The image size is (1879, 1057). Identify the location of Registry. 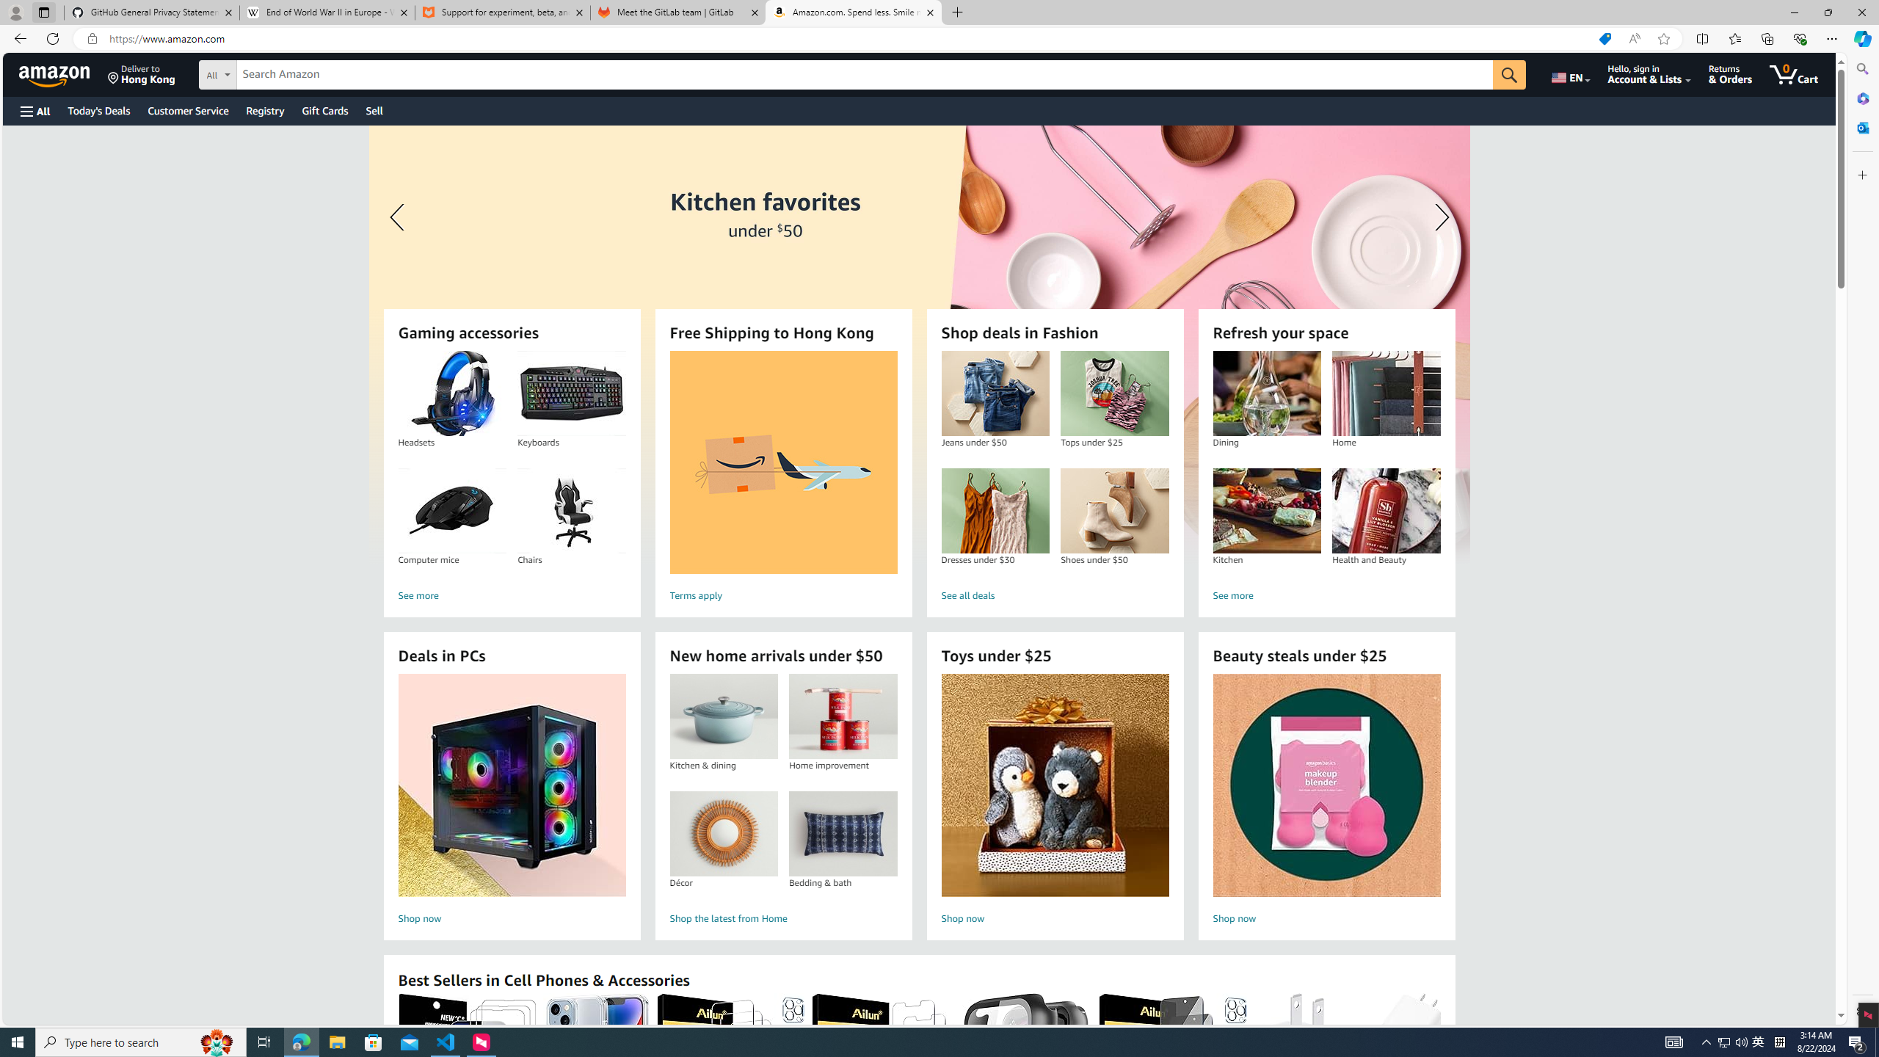
(264, 110).